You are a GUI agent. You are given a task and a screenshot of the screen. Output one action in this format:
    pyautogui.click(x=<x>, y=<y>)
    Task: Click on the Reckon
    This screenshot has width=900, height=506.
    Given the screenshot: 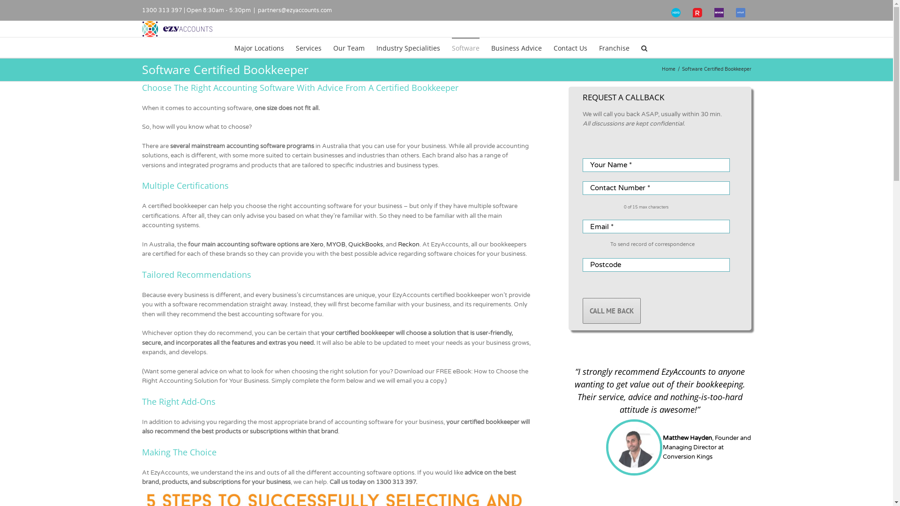 What is the action you would take?
    pyautogui.click(x=408, y=245)
    